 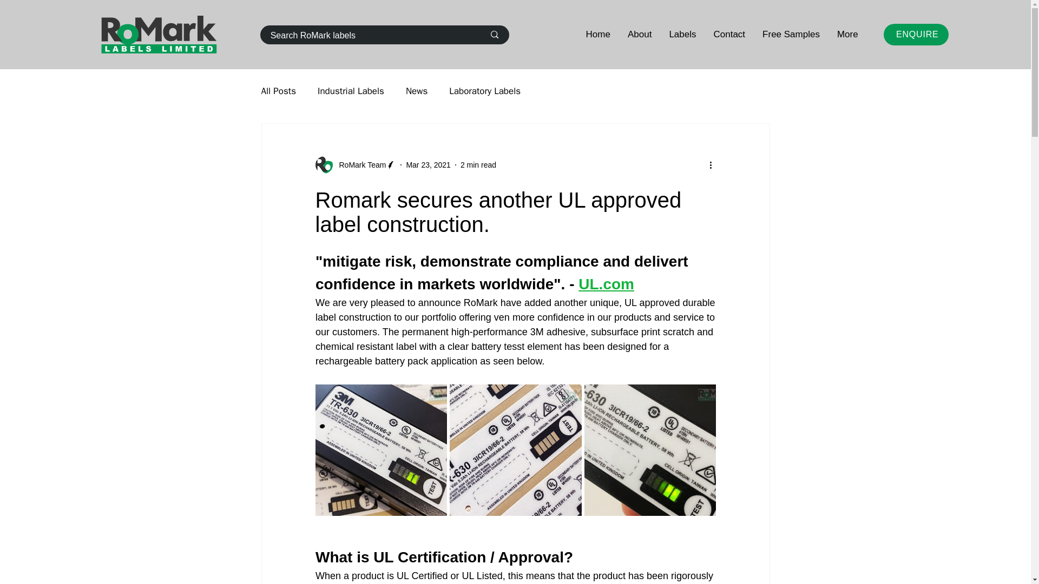 What do you see at coordinates (351, 91) in the screenshot?
I see `Industrial Labels` at bounding box center [351, 91].